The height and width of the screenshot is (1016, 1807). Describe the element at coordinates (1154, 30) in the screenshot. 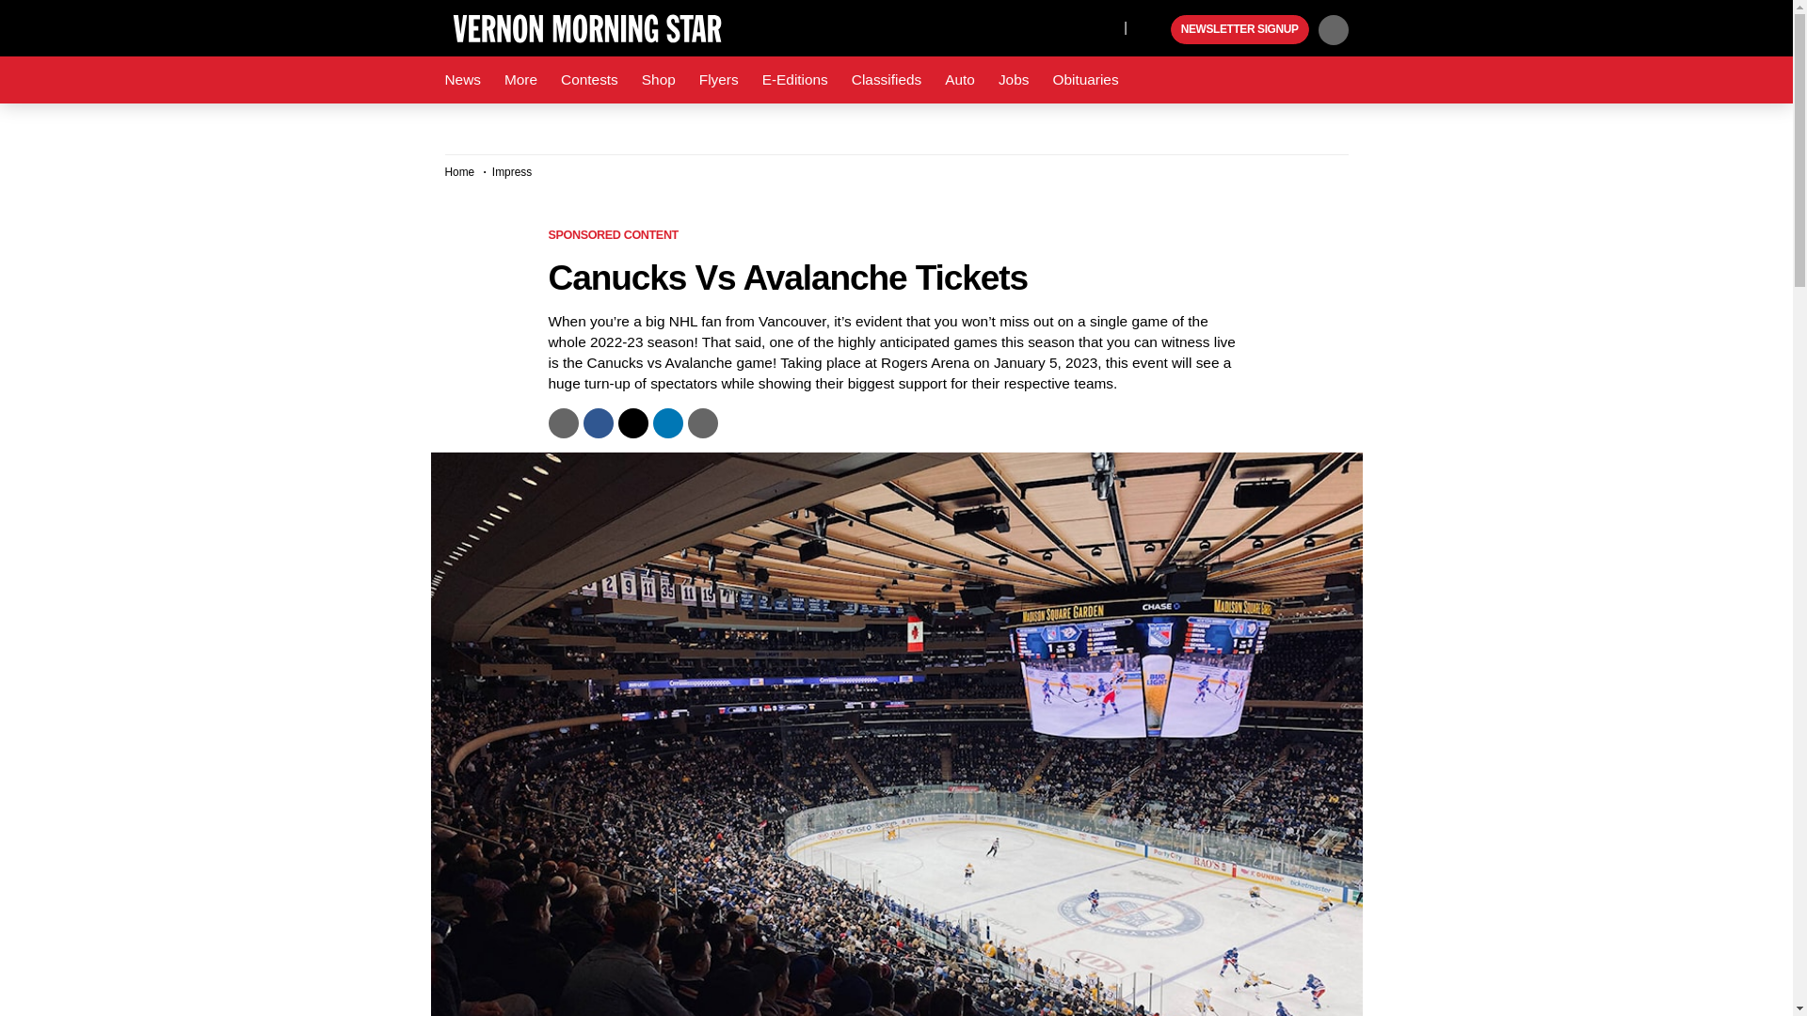

I see `Black Press Media` at that location.